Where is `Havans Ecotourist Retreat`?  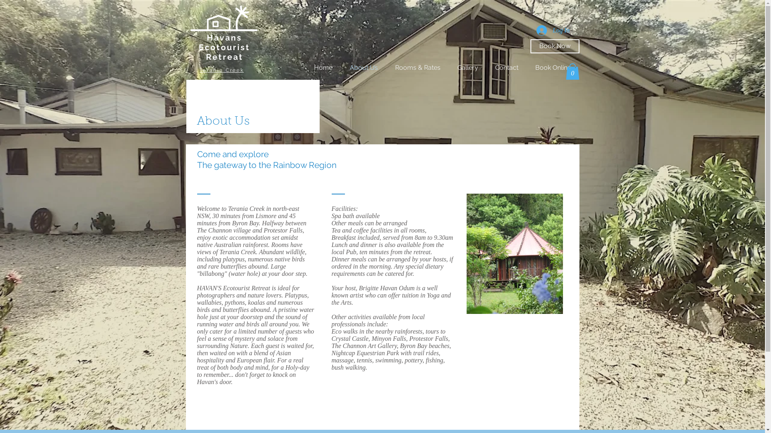 Havans Ecotourist Retreat is located at coordinates (224, 47).